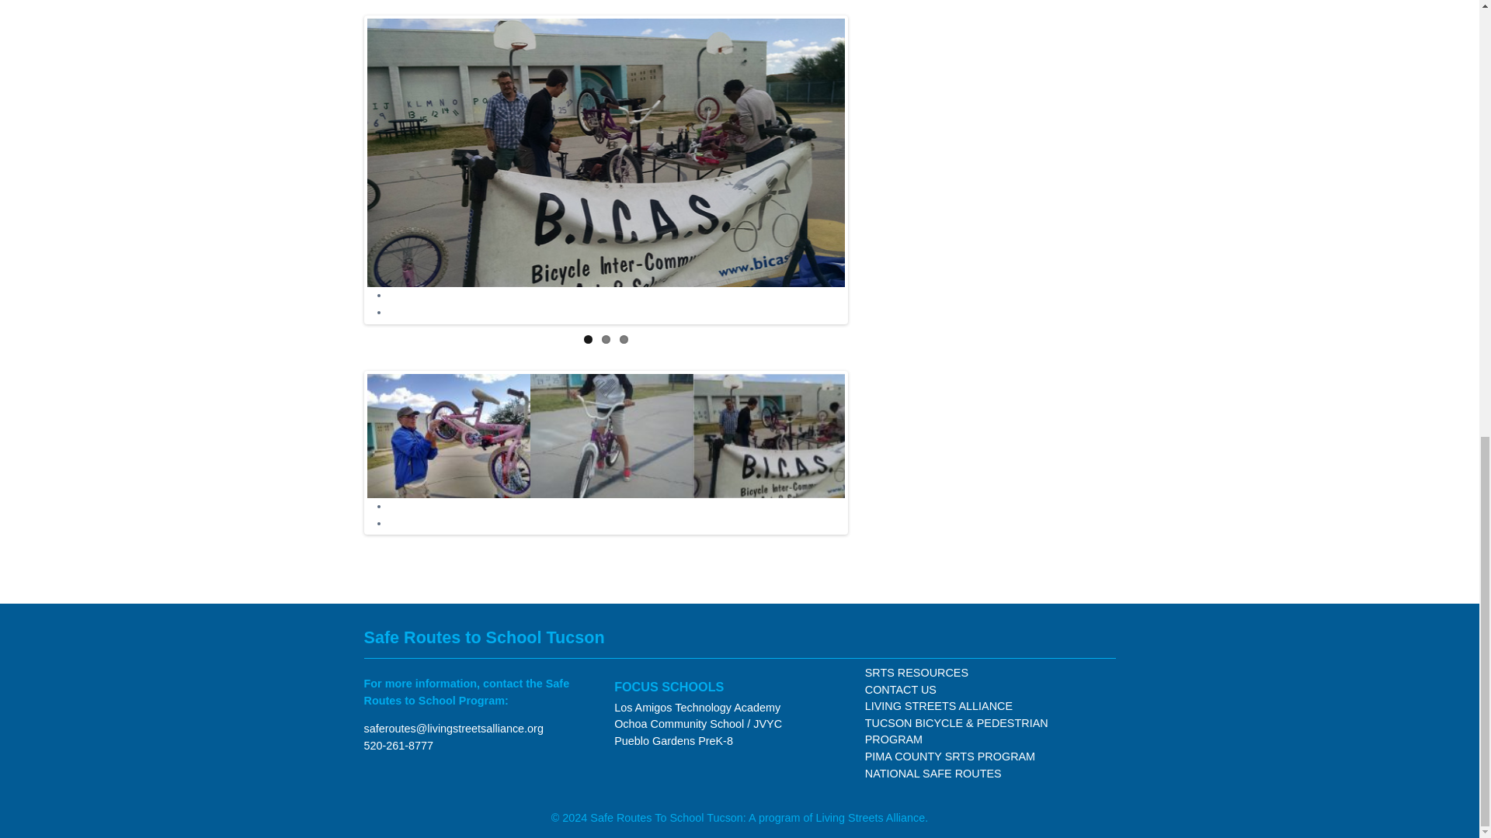 The width and height of the screenshot is (1491, 838). What do you see at coordinates (674, 741) in the screenshot?
I see `Pueblo Gardens PreK-8` at bounding box center [674, 741].